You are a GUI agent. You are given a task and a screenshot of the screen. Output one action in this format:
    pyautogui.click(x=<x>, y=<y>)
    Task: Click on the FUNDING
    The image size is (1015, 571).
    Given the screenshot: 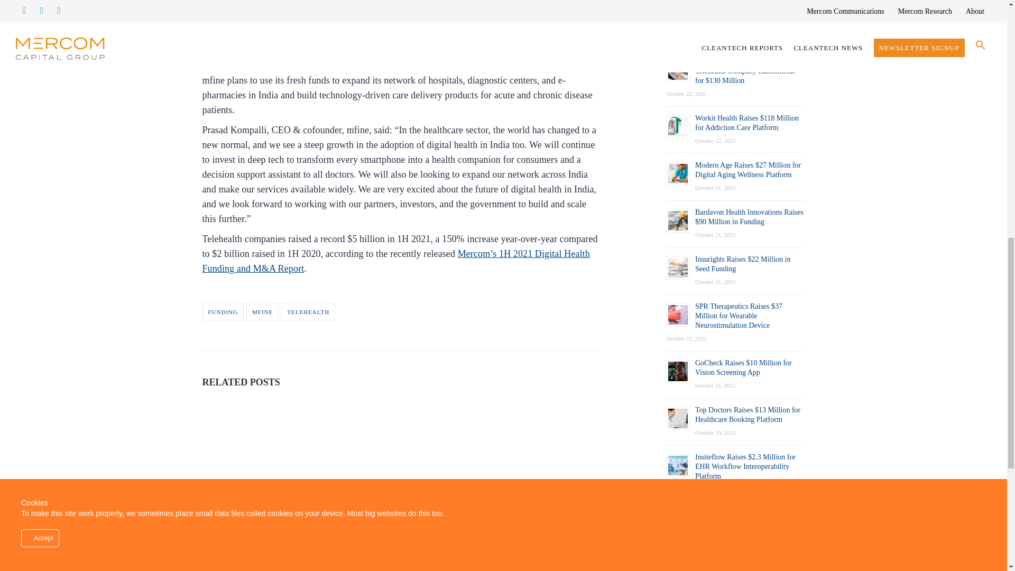 What is the action you would take?
    pyautogui.click(x=223, y=312)
    